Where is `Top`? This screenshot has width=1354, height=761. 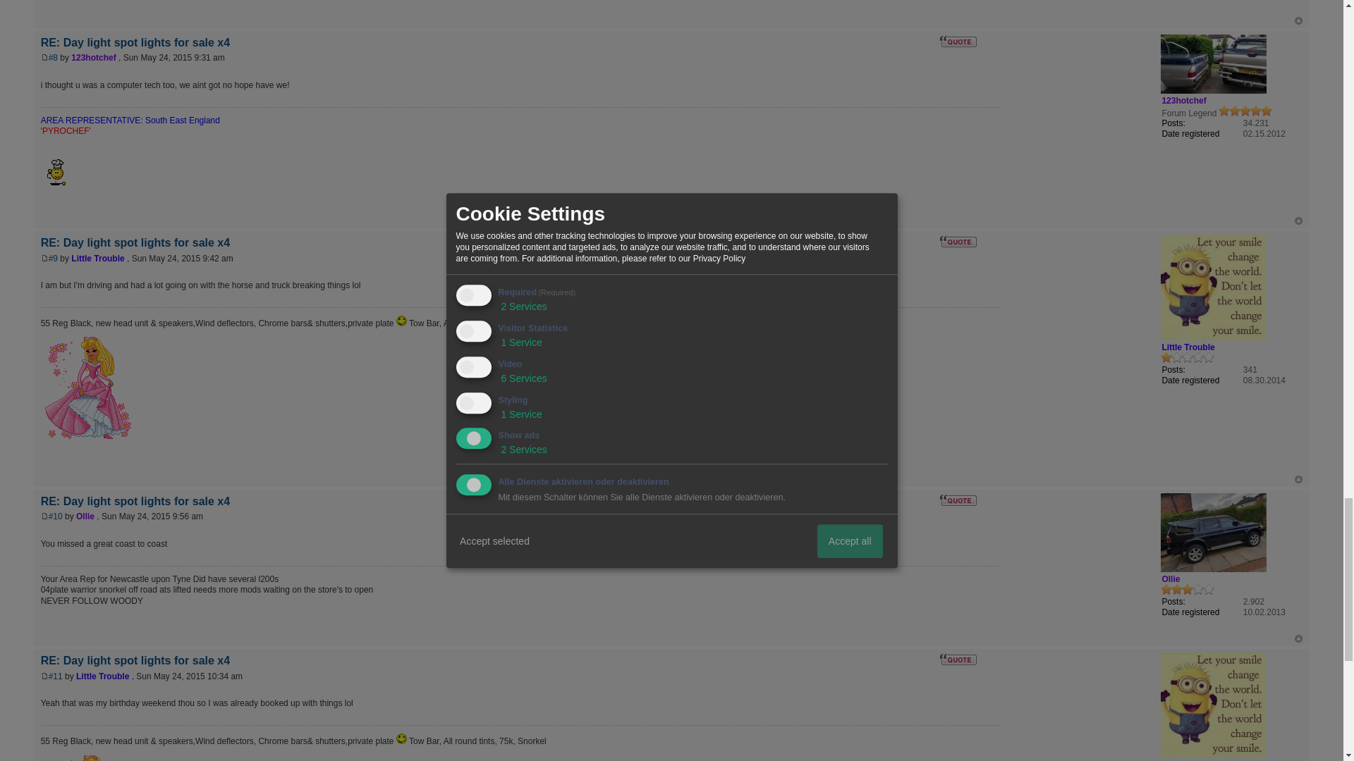 Top is located at coordinates (1298, 20).